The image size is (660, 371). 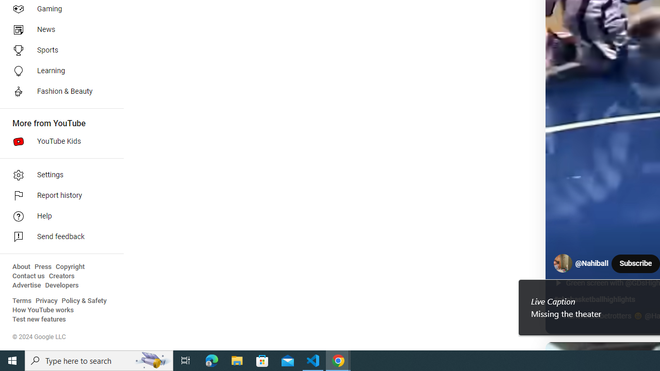 What do you see at coordinates (594, 299) in the screenshot?
I see `#nbabasketballhighlights` at bounding box center [594, 299].